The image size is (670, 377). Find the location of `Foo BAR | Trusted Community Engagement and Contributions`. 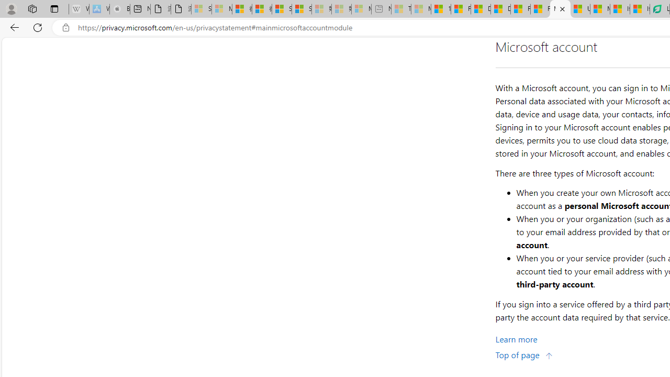

Foo BAR | Trusted Community Engagement and Contributions is located at coordinates (540, 9).